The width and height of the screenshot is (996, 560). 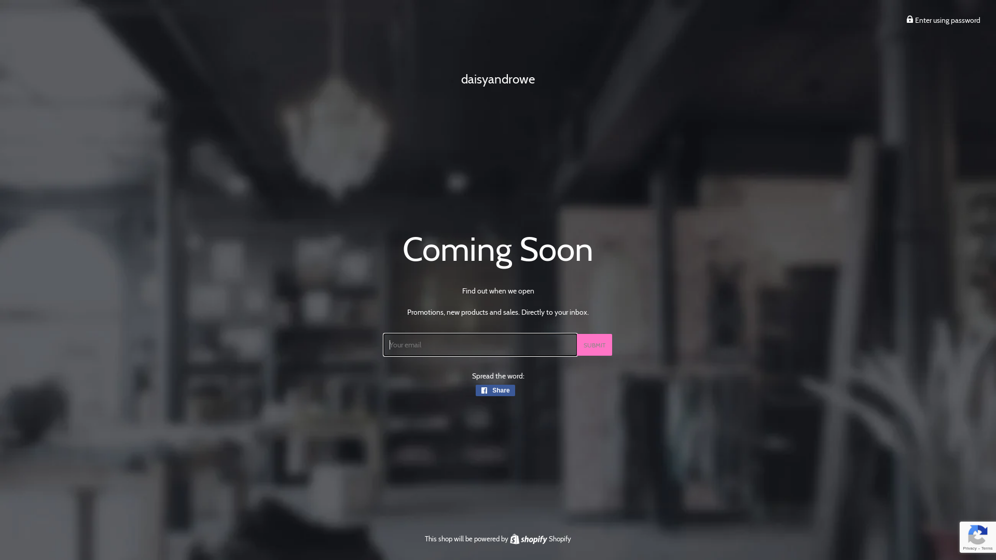 I want to click on Share
Share on Facebook, so click(x=495, y=390).